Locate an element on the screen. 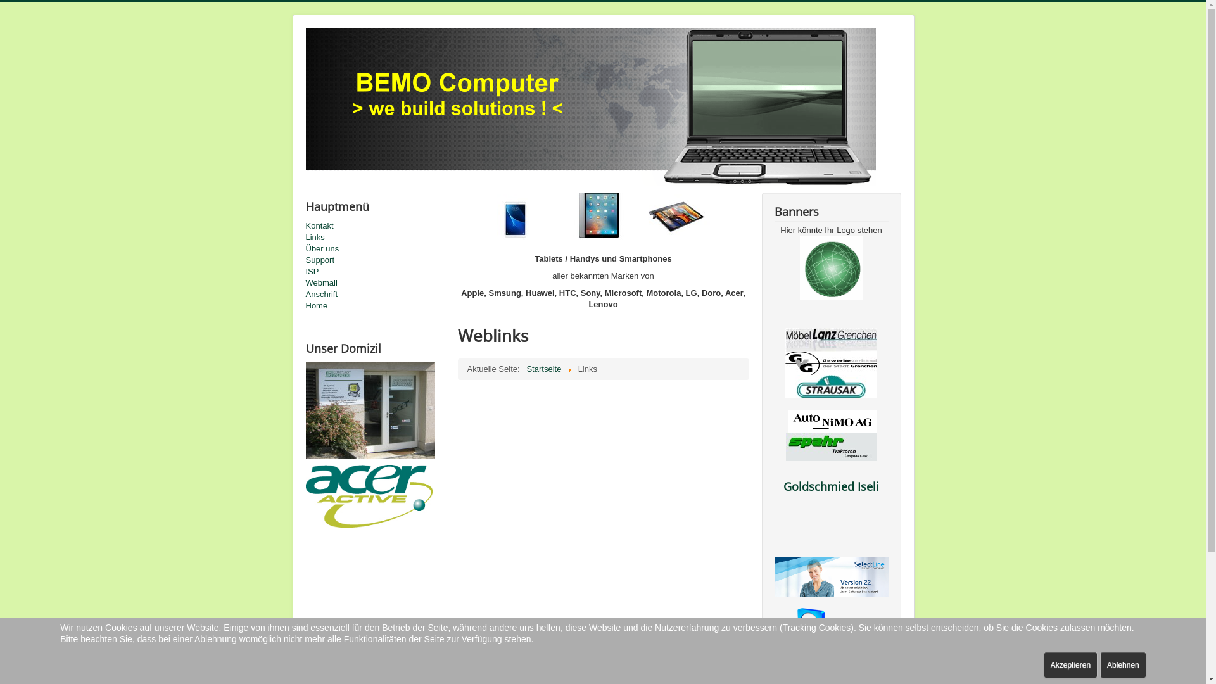  Teamviewer Support BEMO is located at coordinates (831, 627).